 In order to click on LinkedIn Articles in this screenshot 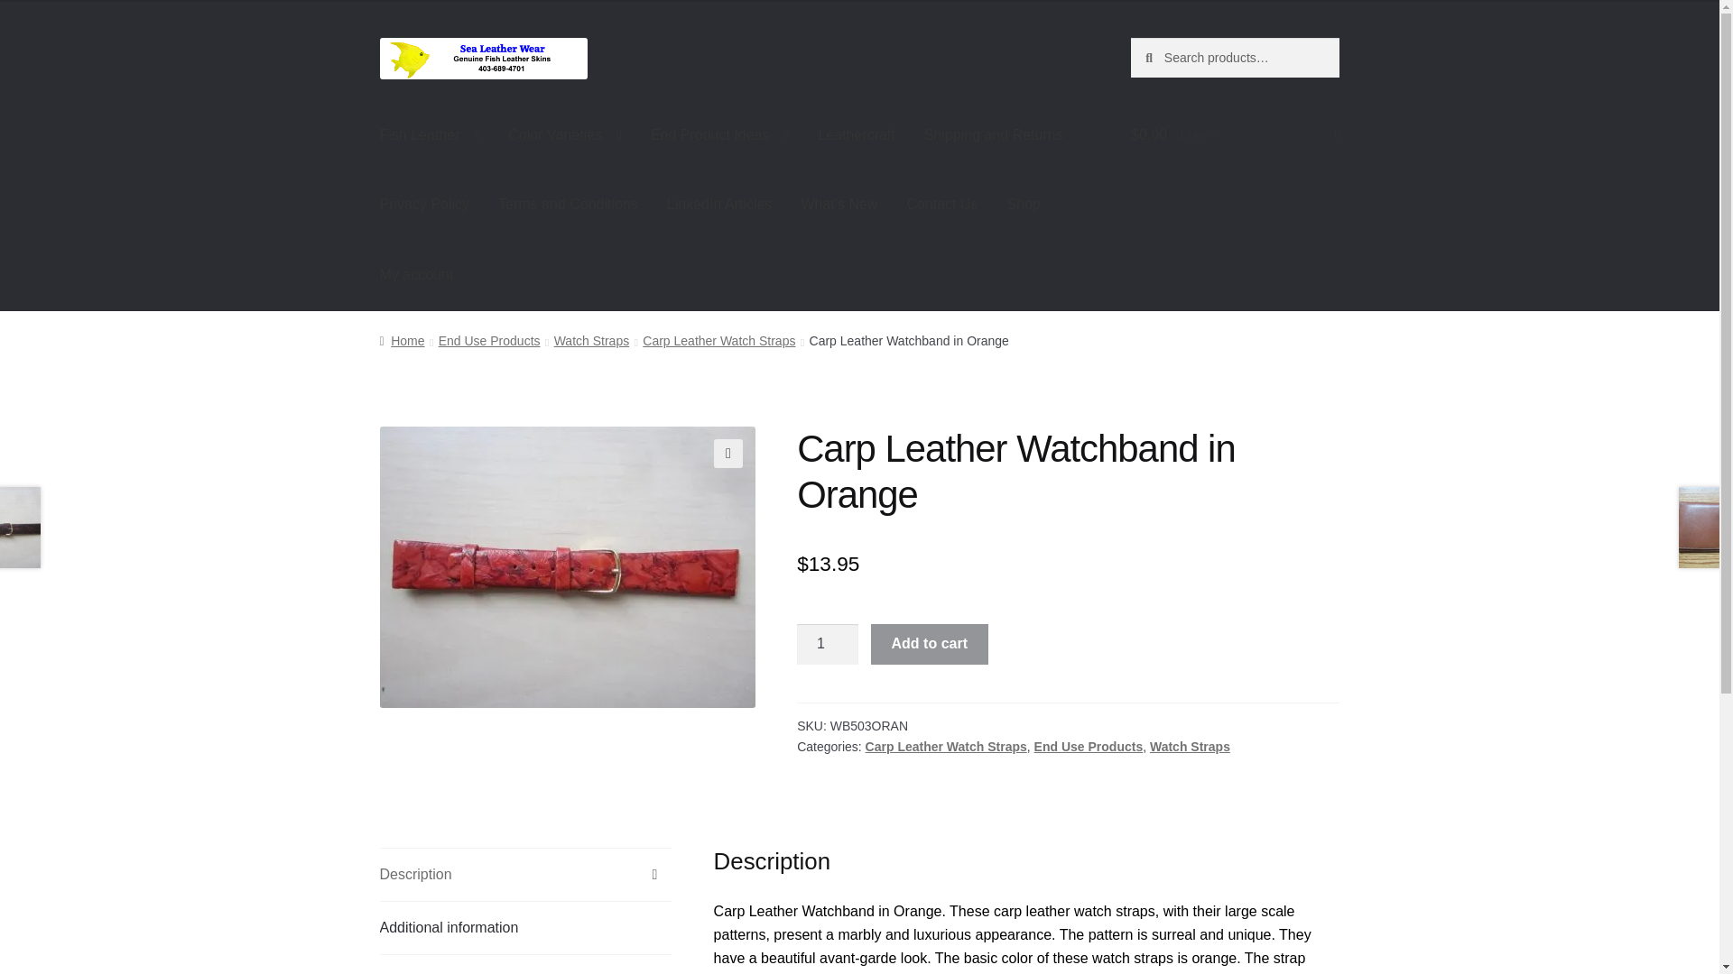, I will do `click(719, 206)`.